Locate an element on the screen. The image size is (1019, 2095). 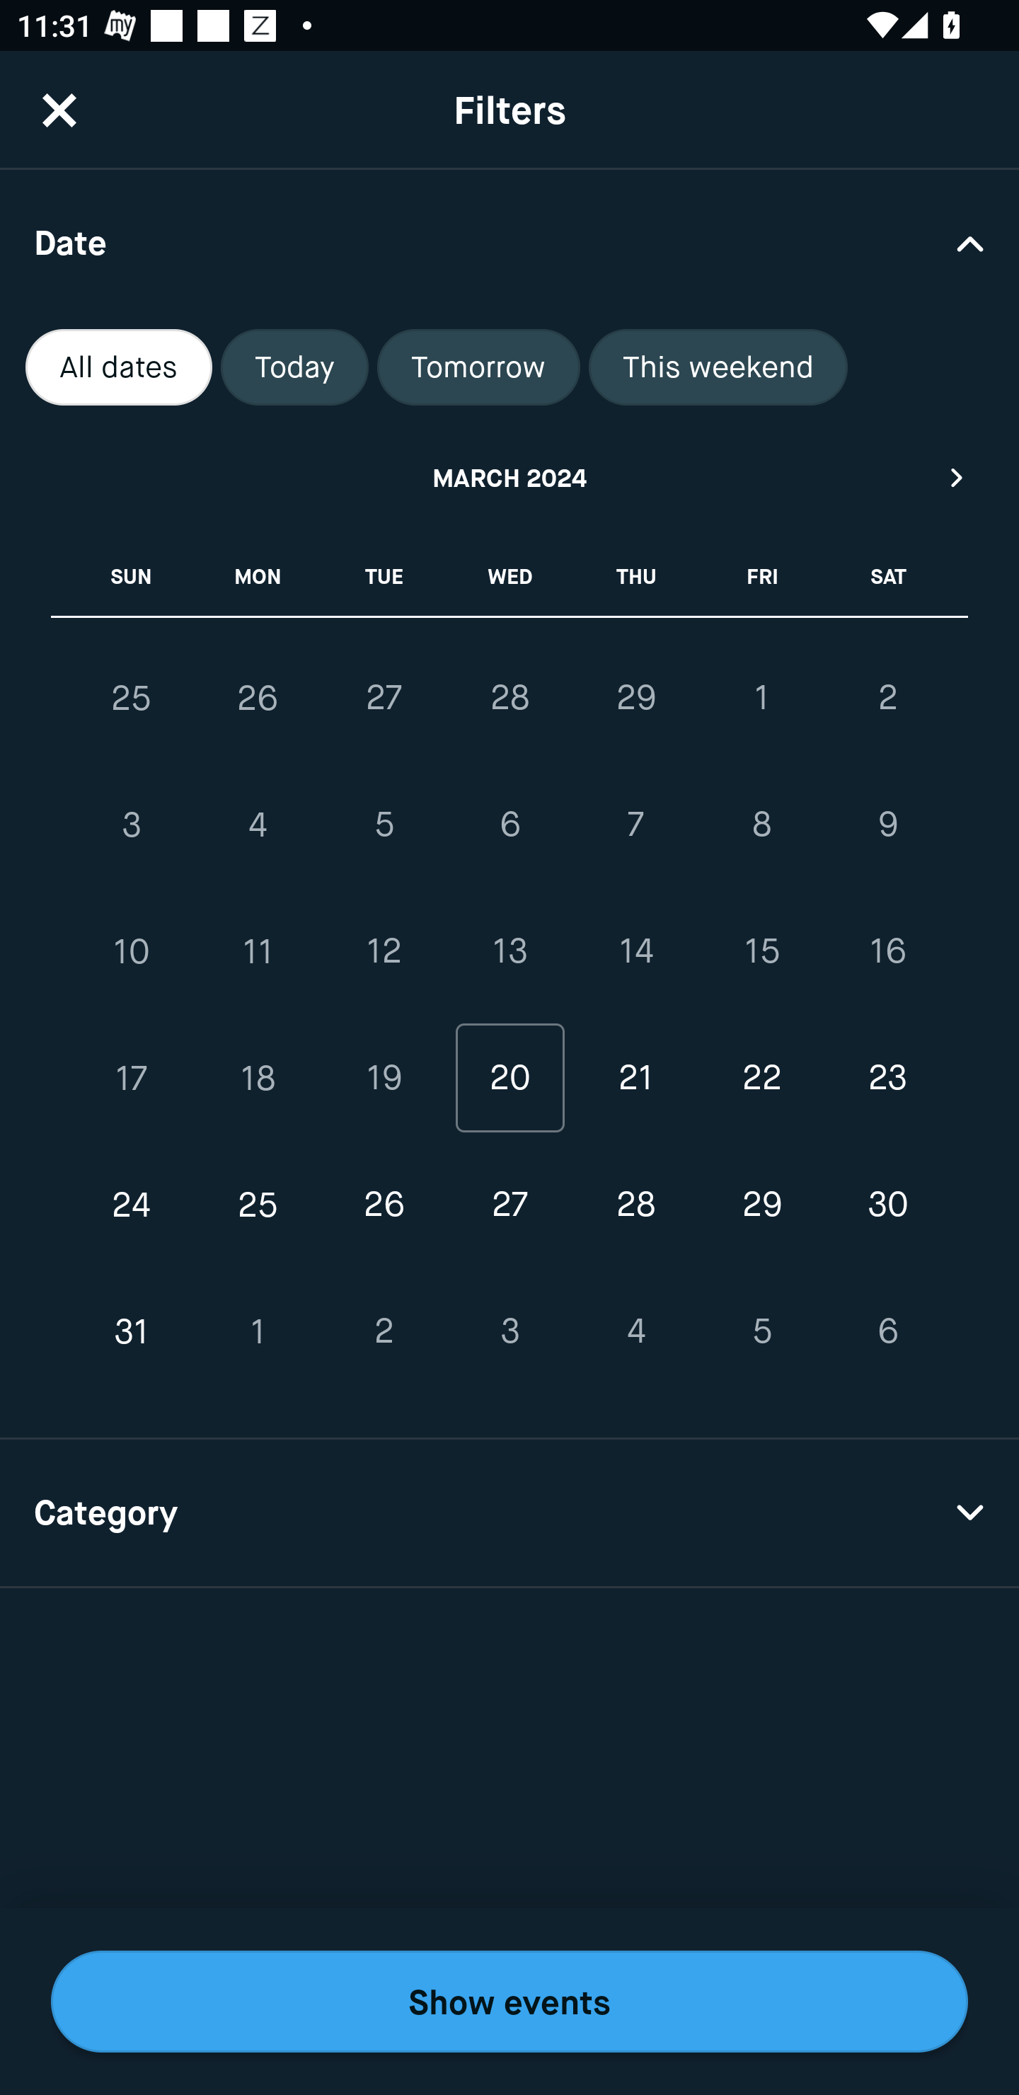
6 is located at coordinates (887, 1331).